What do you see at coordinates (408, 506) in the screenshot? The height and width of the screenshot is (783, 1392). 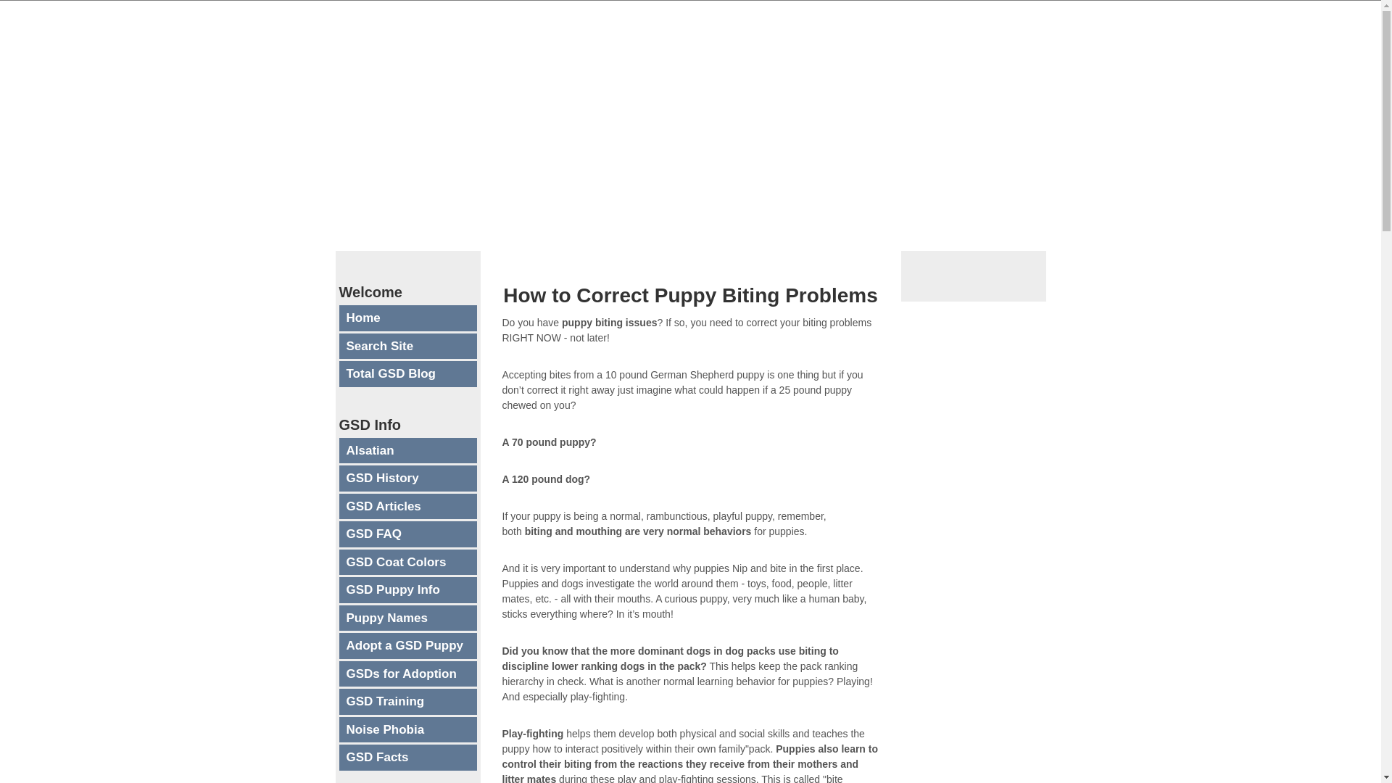 I see `GSD Articles` at bounding box center [408, 506].